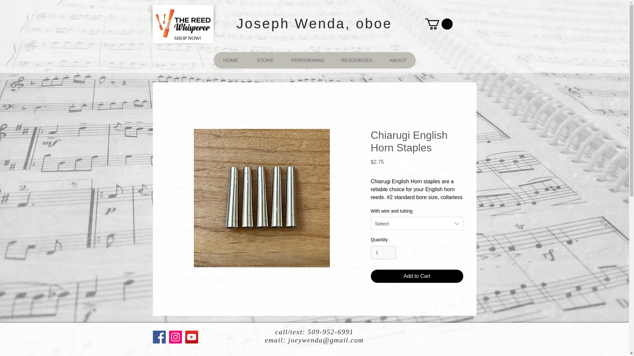  What do you see at coordinates (356, 60) in the screenshot?
I see `RESOURCES` at bounding box center [356, 60].